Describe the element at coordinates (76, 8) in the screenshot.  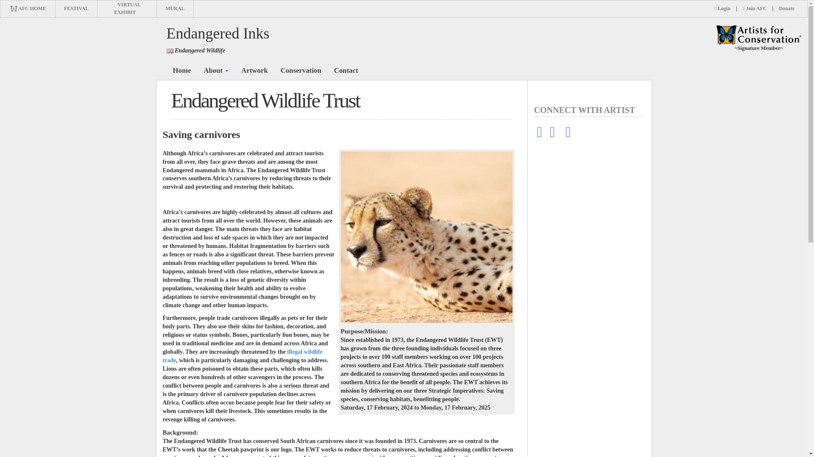
I see `FESTIVAL` at that location.